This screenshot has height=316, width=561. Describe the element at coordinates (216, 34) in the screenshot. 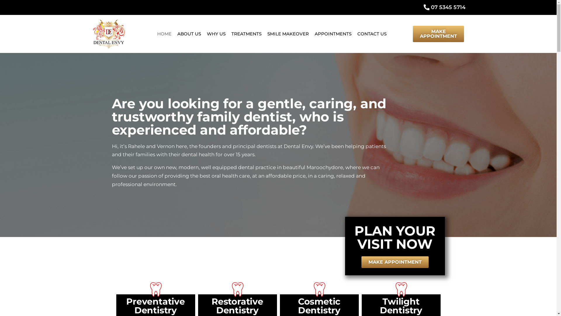

I see `WHY US` at that location.